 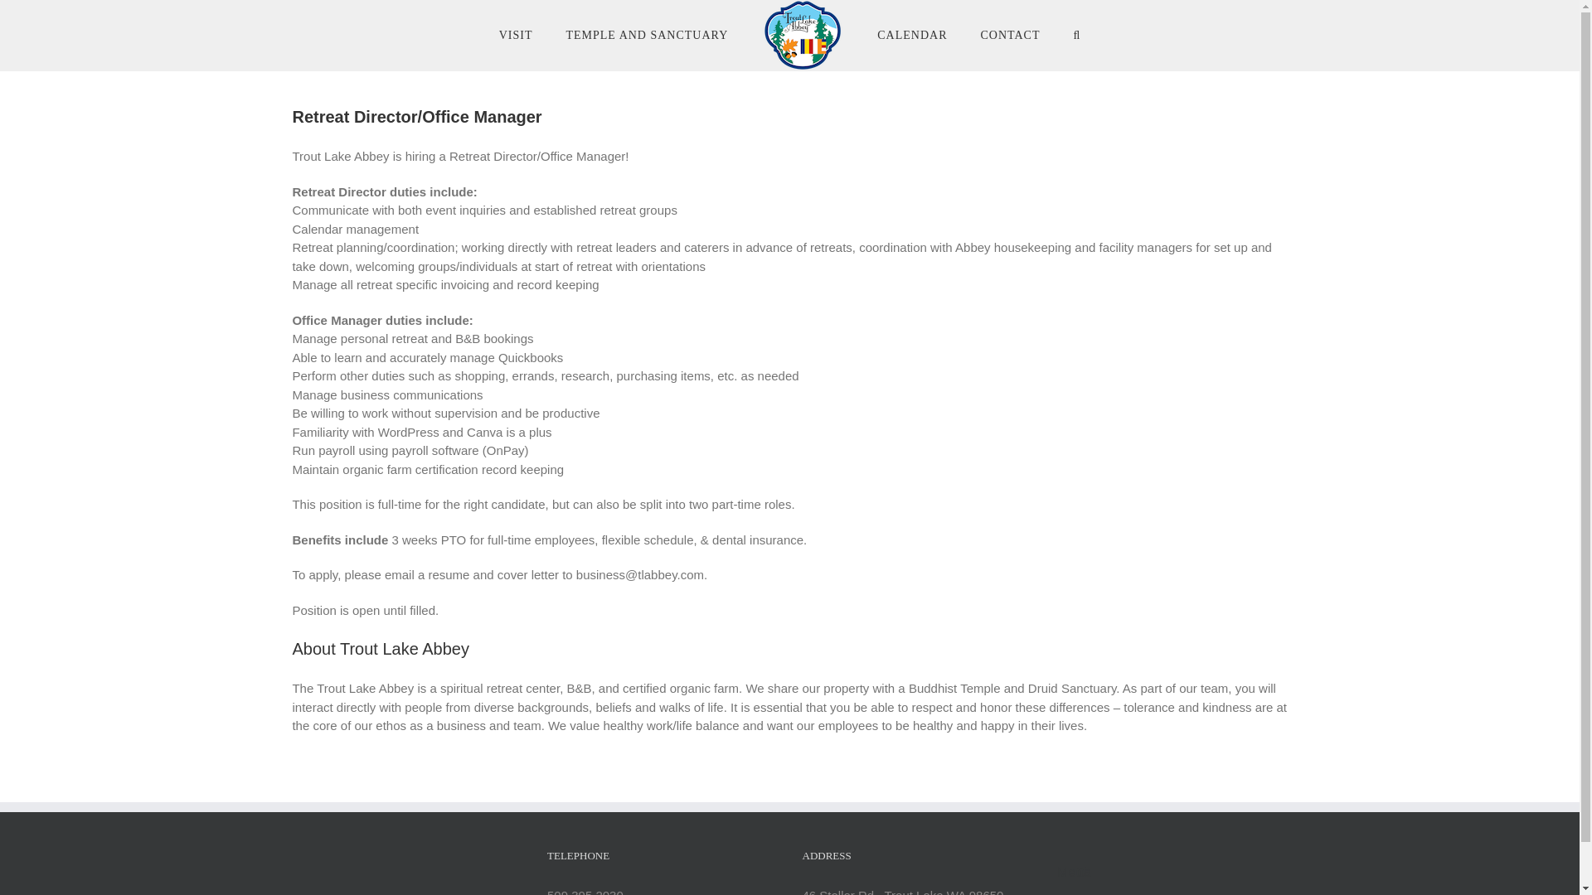 I want to click on CALENDAR, so click(x=912, y=36).